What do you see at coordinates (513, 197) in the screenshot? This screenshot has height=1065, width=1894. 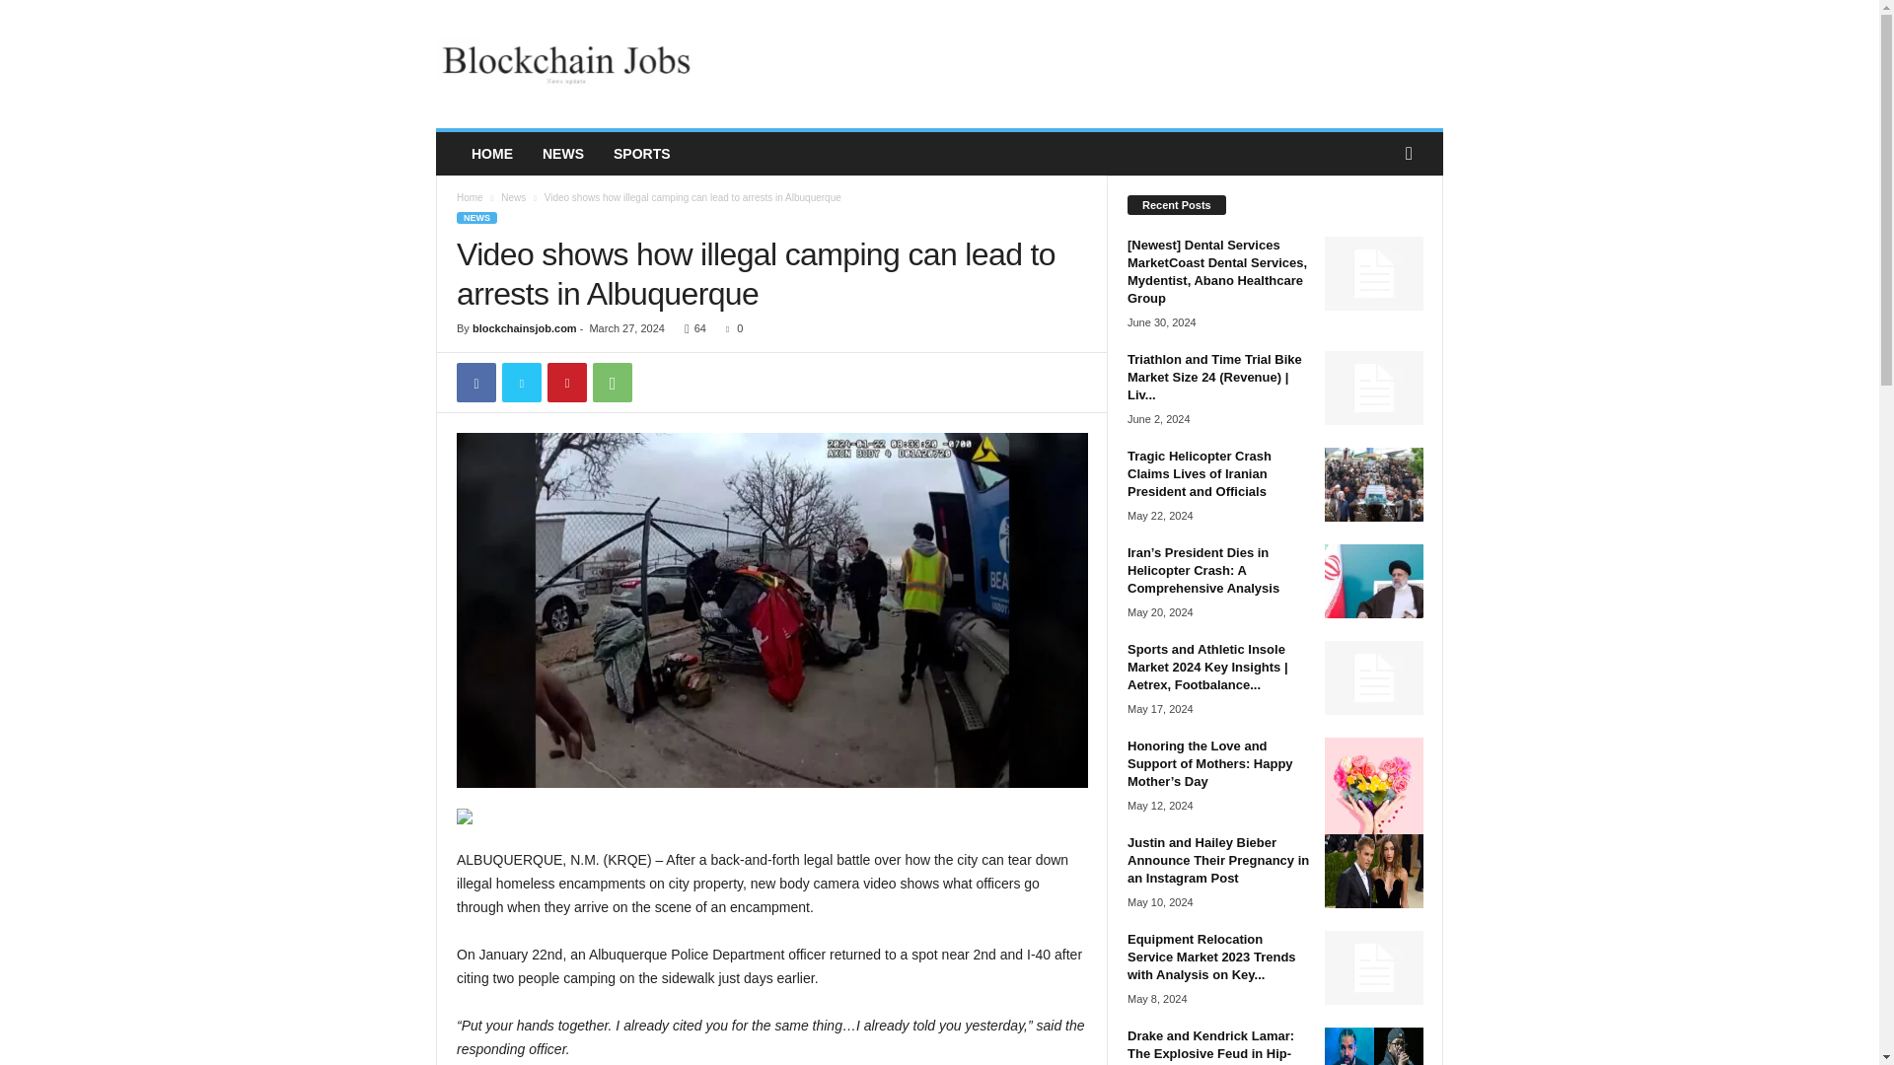 I see `View all posts in News` at bounding box center [513, 197].